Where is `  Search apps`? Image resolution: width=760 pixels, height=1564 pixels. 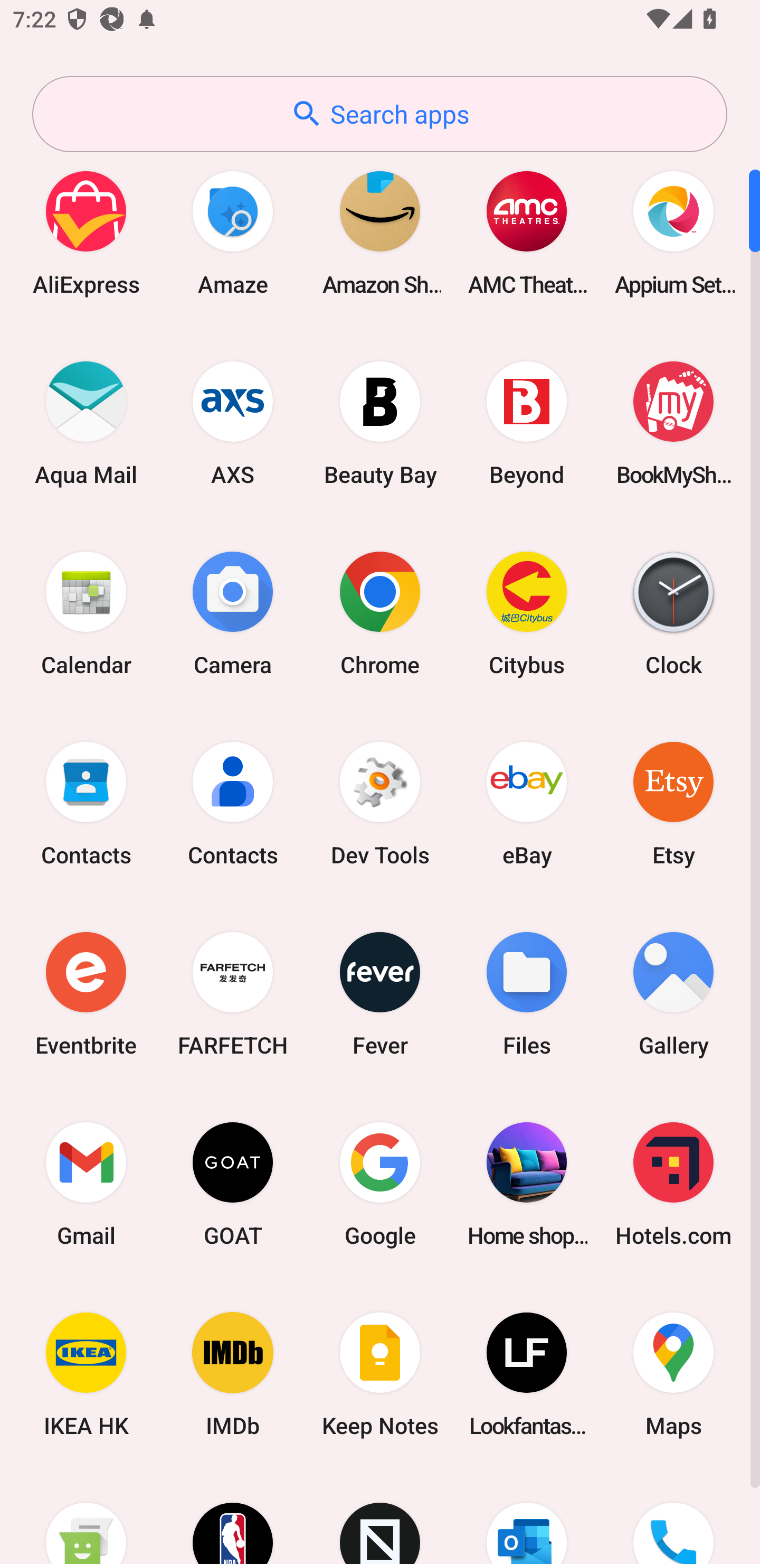
  Search apps is located at coordinates (379, 114).